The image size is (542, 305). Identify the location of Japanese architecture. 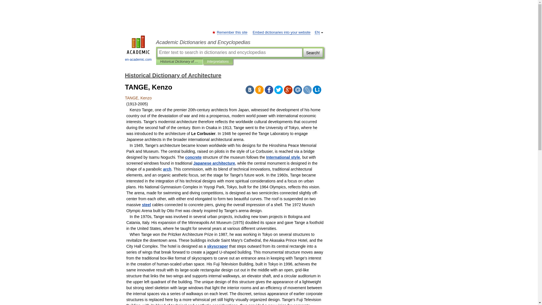
(214, 163).